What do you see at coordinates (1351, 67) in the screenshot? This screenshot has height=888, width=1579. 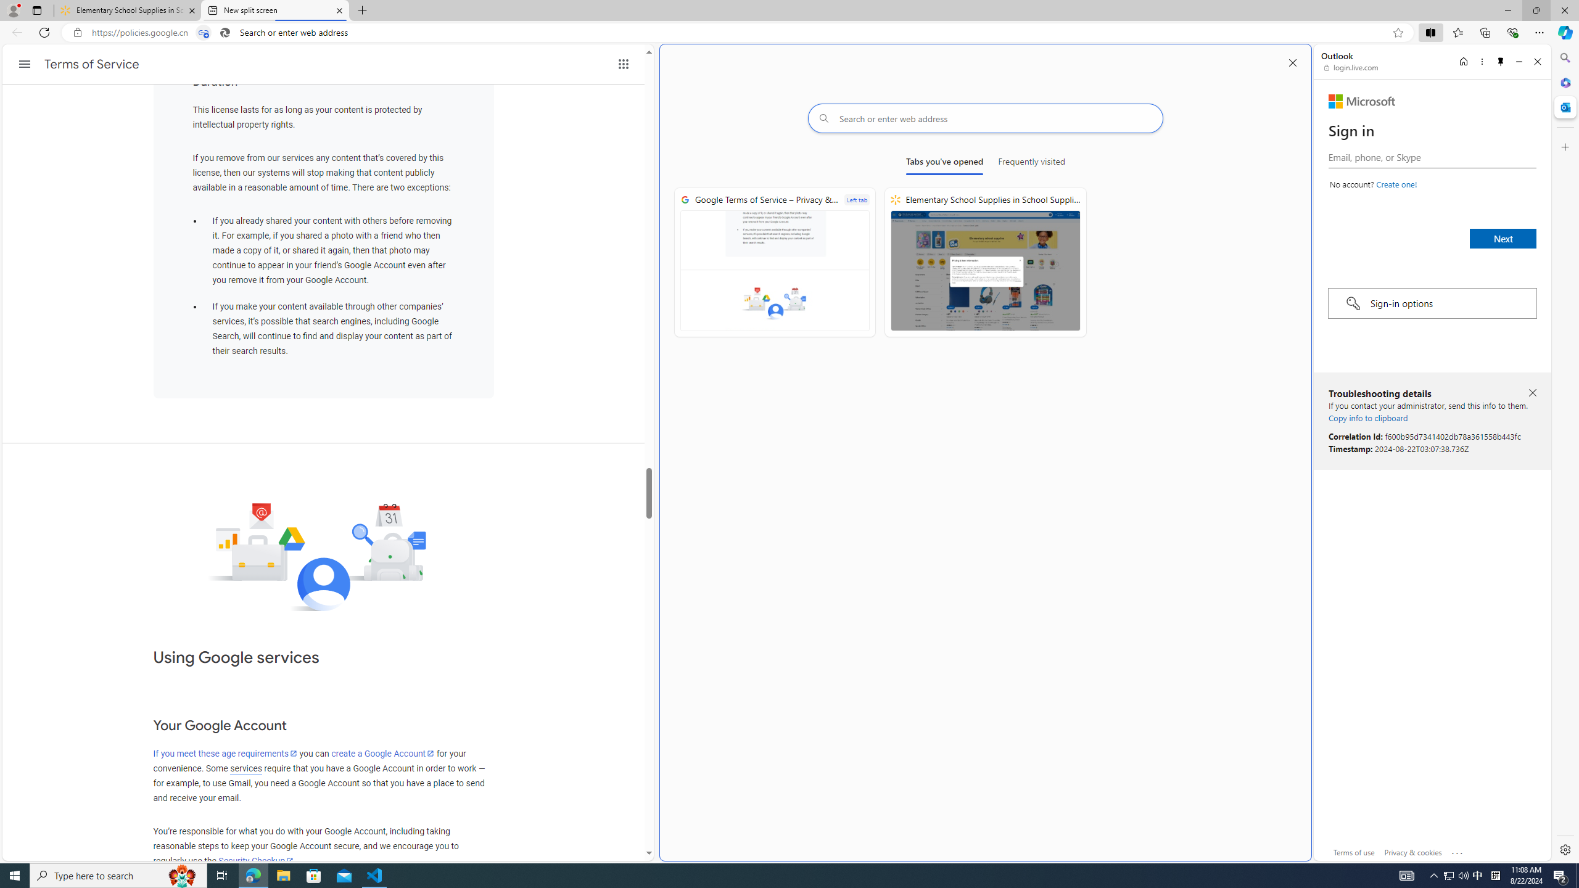 I see `login.live.com` at bounding box center [1351, 67].